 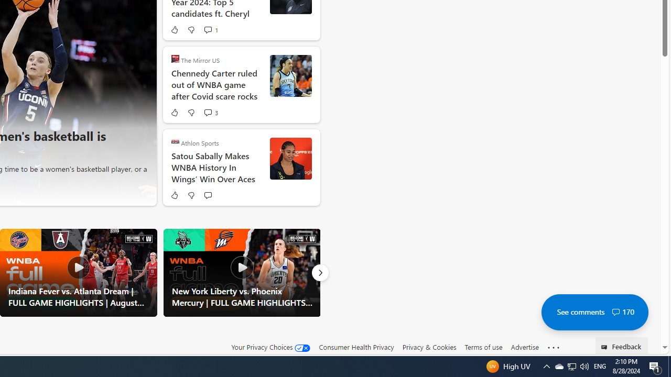 What do you see at coordinates (606, 347) in the screenshot?
I see `Class: feedback_link_icon-DS-EntryPoint1-1` at bounding box center [606, 347].